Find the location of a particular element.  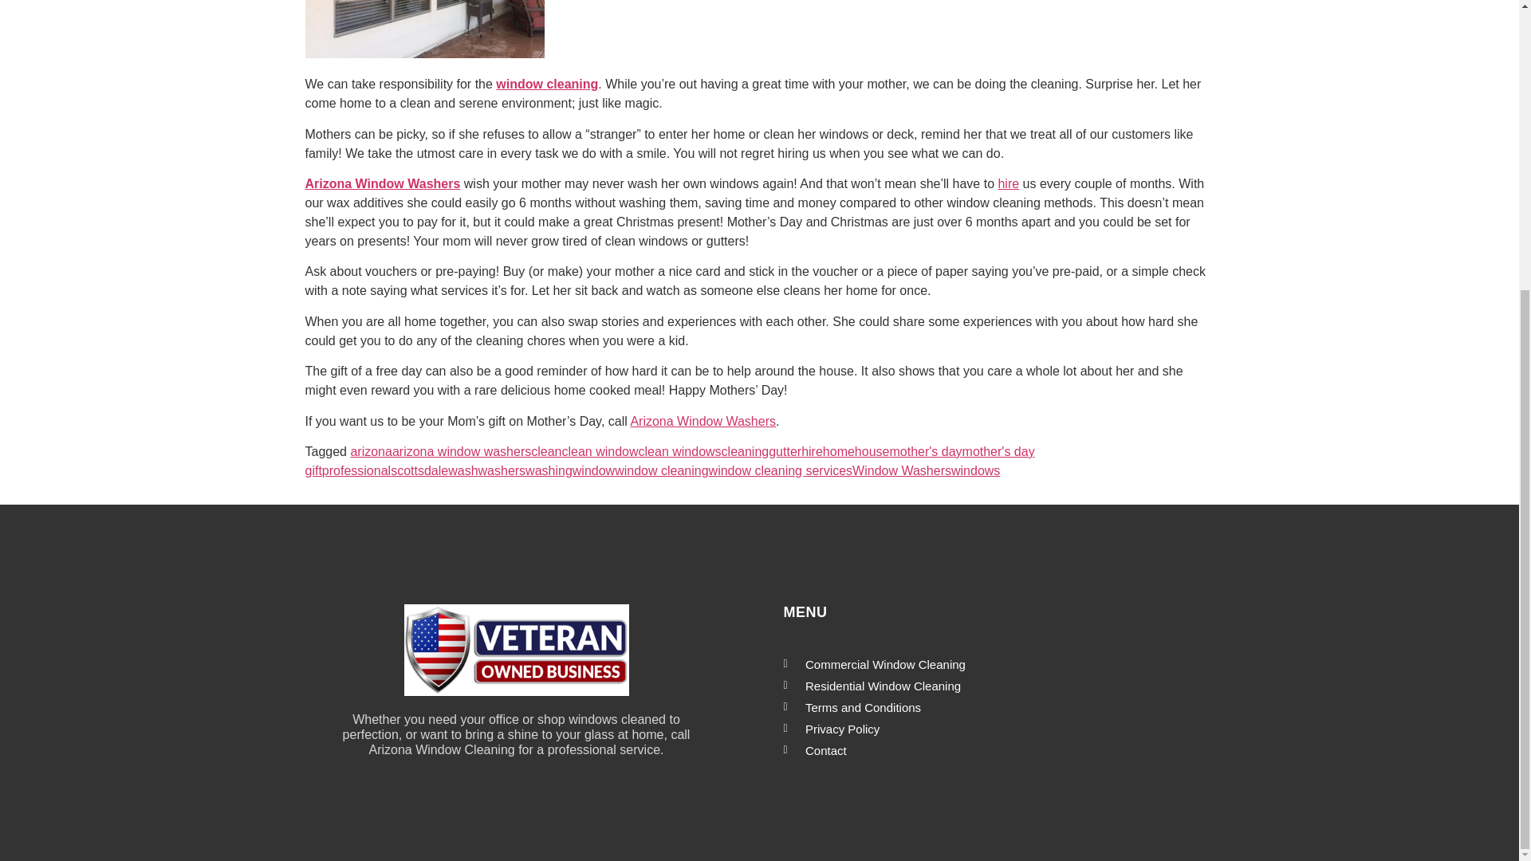

clean window is located at coordinates (600, 451).